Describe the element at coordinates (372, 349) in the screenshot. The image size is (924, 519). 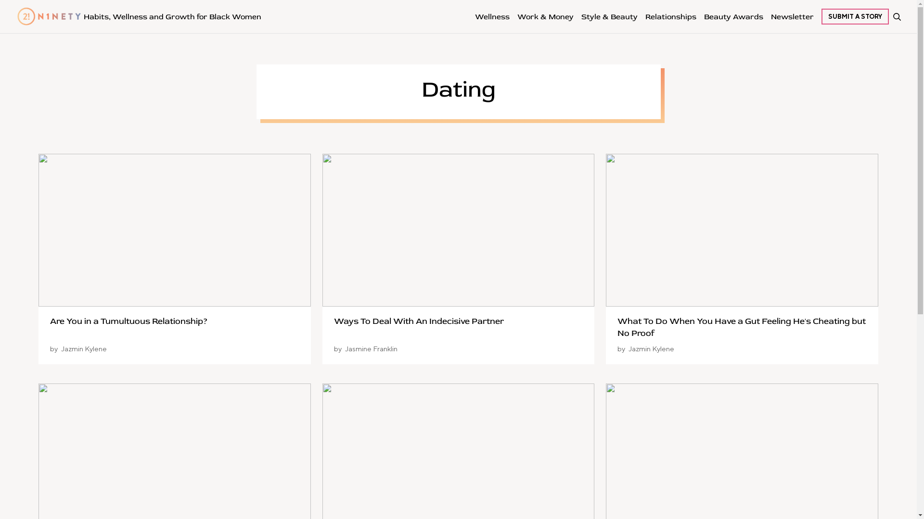
I see `Jasmine Franklin` at that location.